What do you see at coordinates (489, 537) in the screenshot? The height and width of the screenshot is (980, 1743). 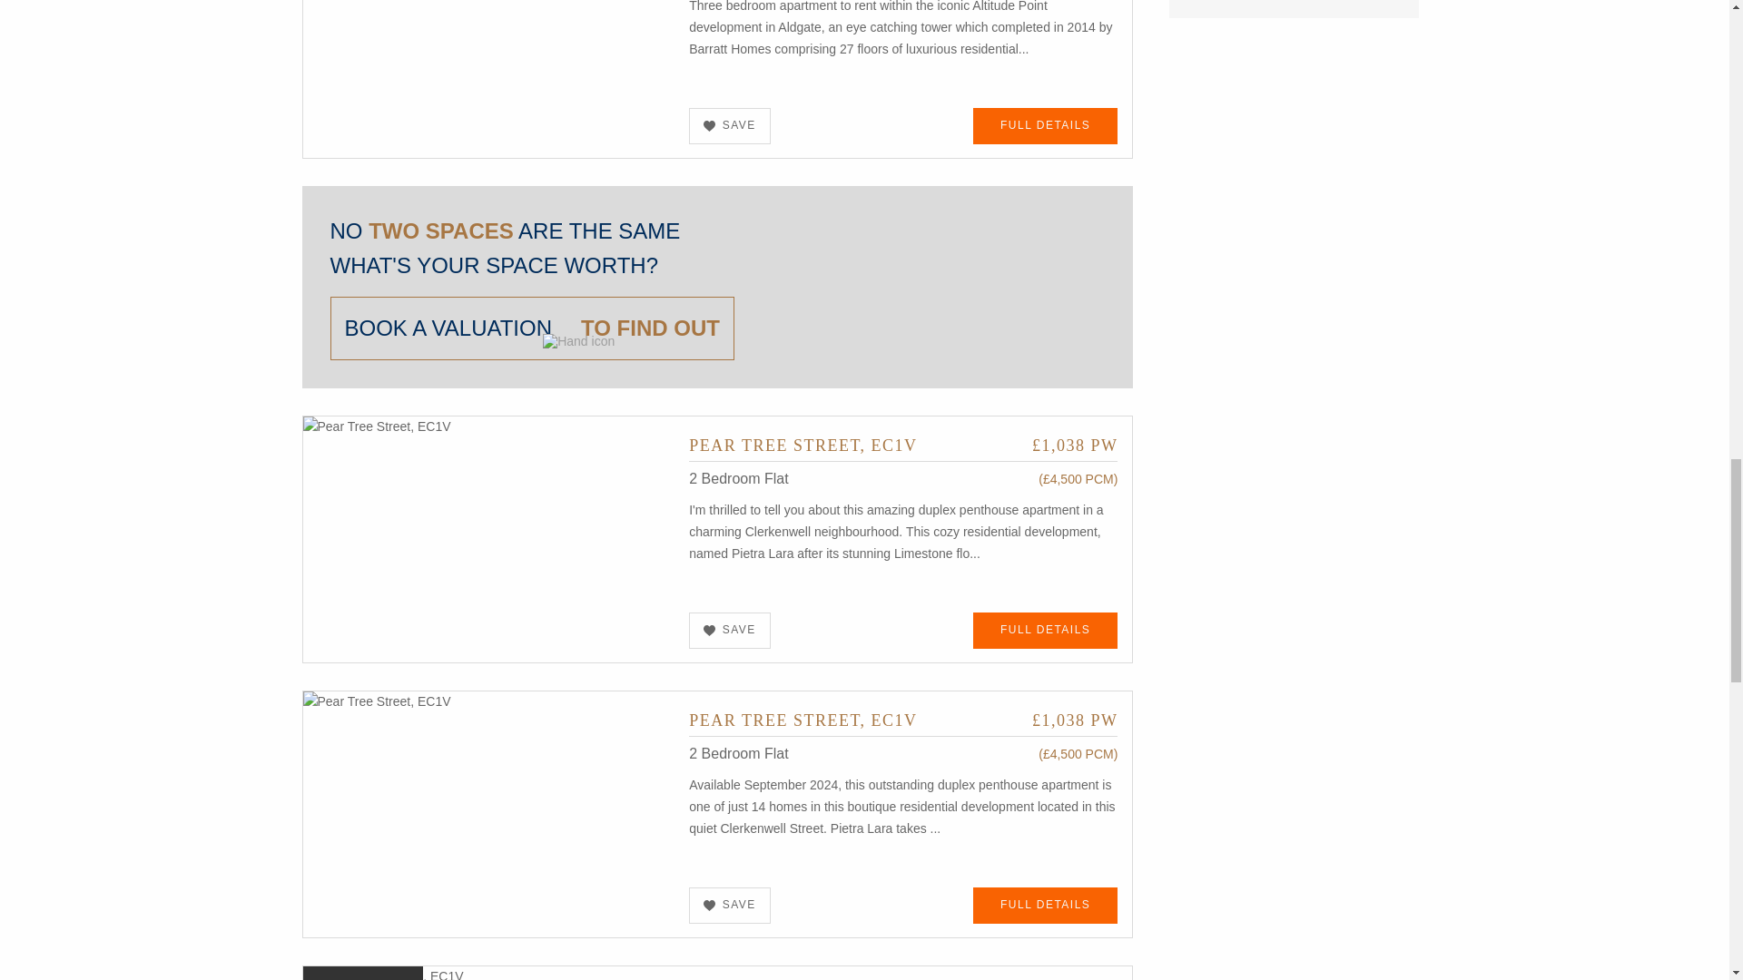 I see `View property details` at bounding box center [489, 537].